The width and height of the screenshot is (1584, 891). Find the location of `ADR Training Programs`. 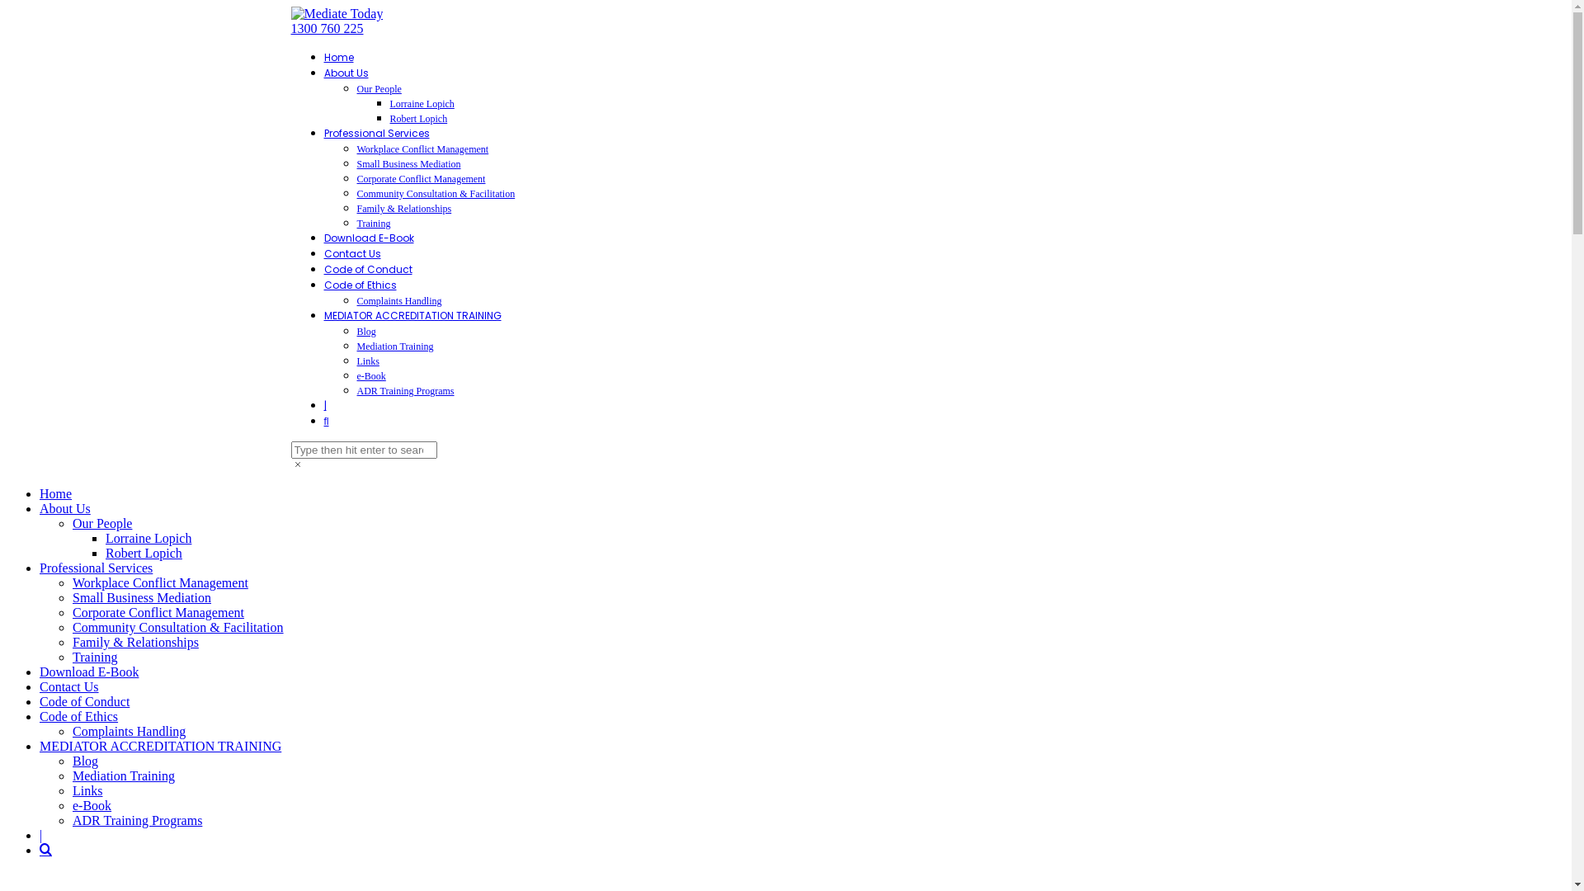

ADR Training Programs is located at coordinates (137, 820).